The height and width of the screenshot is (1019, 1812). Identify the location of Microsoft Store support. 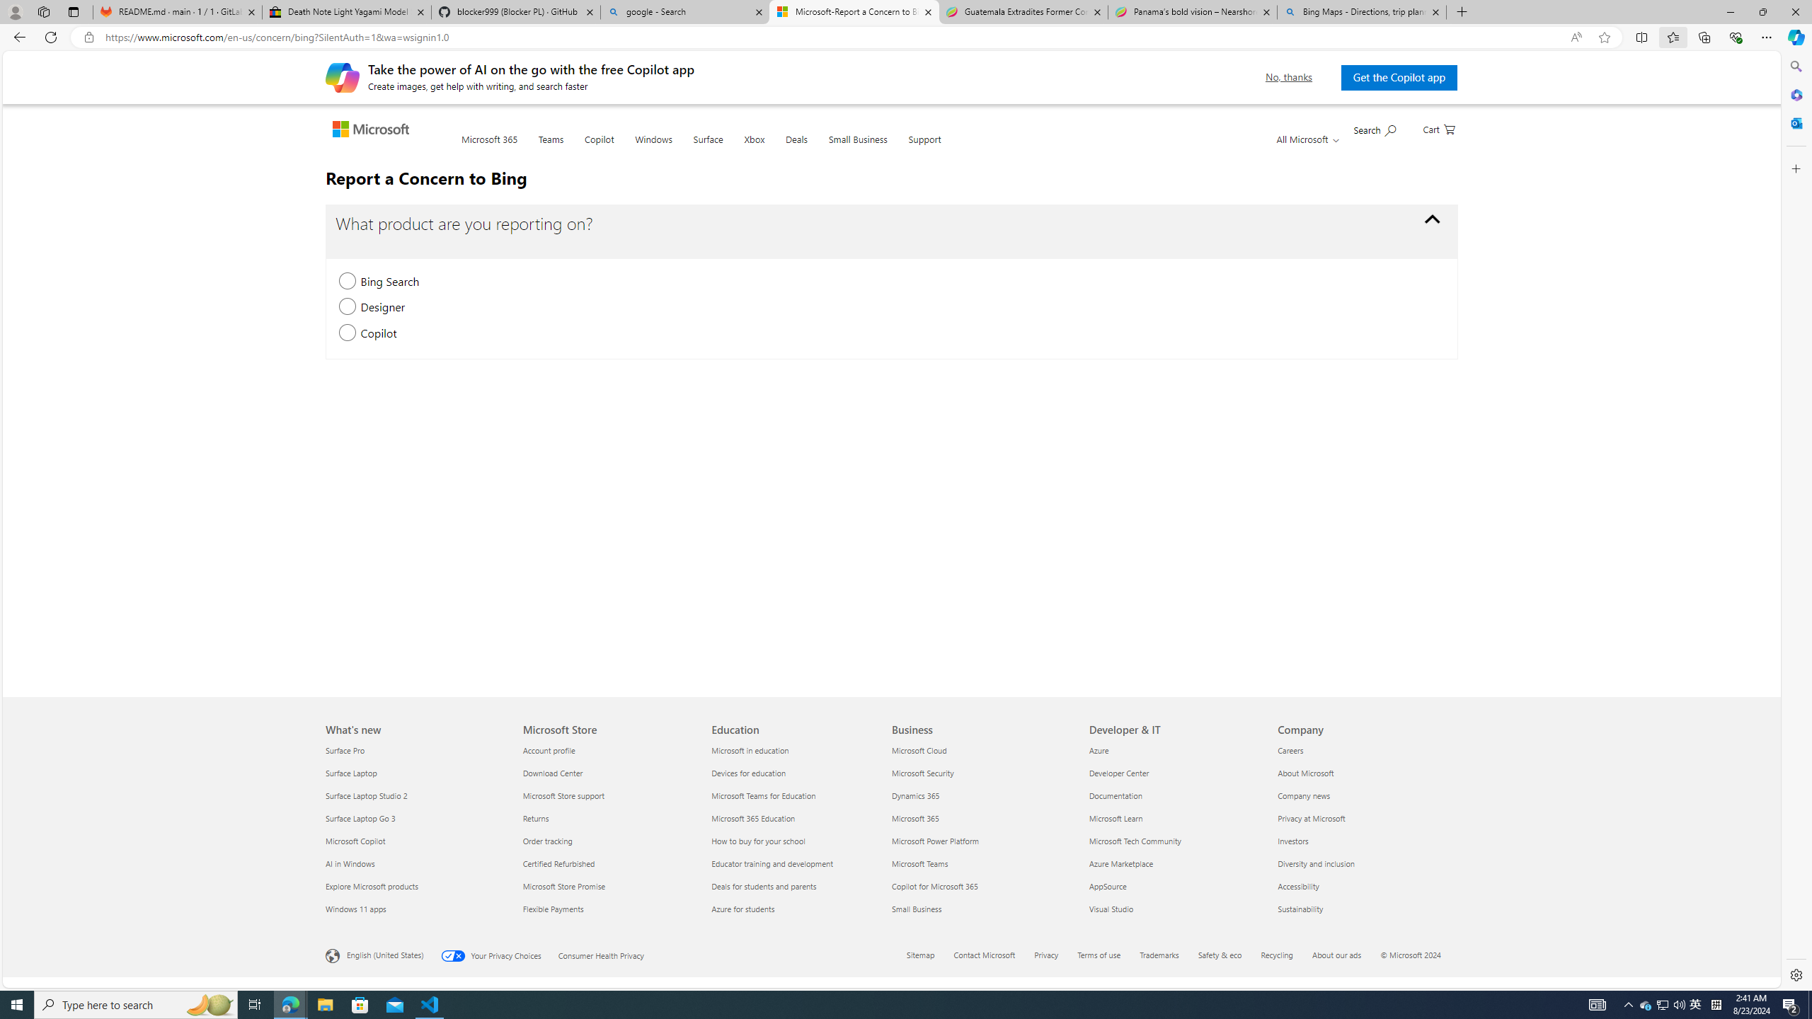
(609, 795).